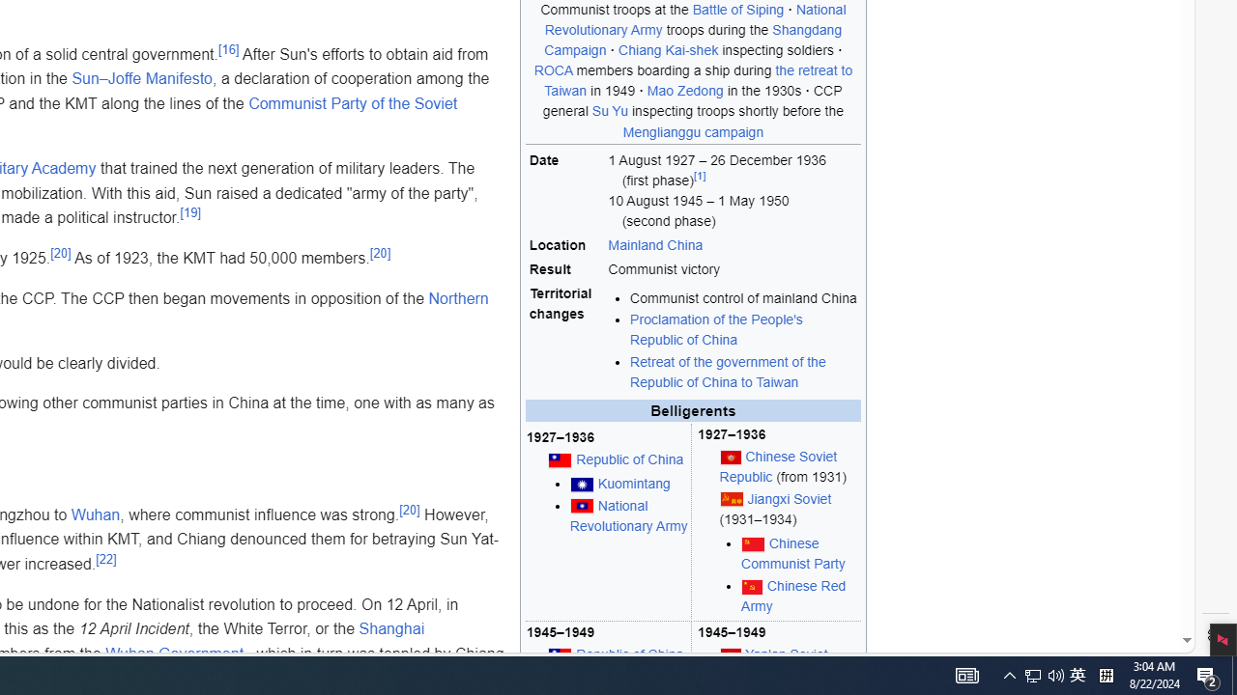 The width and height of the screenshot is (1237, 695). Describe the element at coordinates (787, 653) in the screenshot. I see `Yan'an Soviet` at that location.